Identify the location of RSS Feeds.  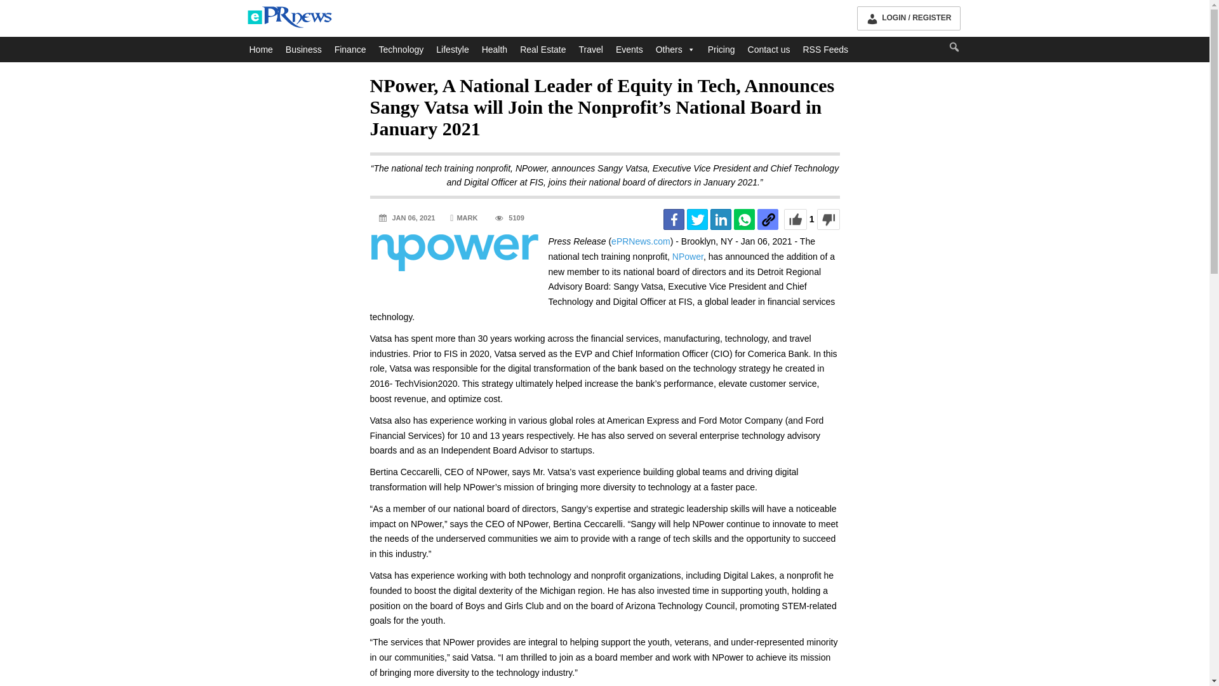
(825, 50).